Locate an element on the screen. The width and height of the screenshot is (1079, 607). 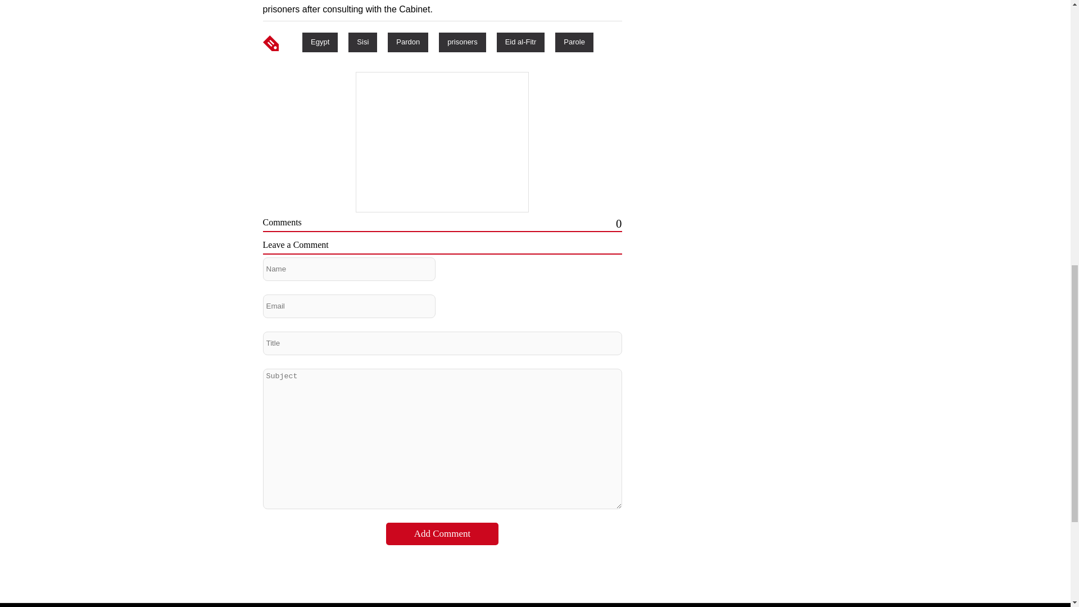
Parole is located at coordinates (574, 42).